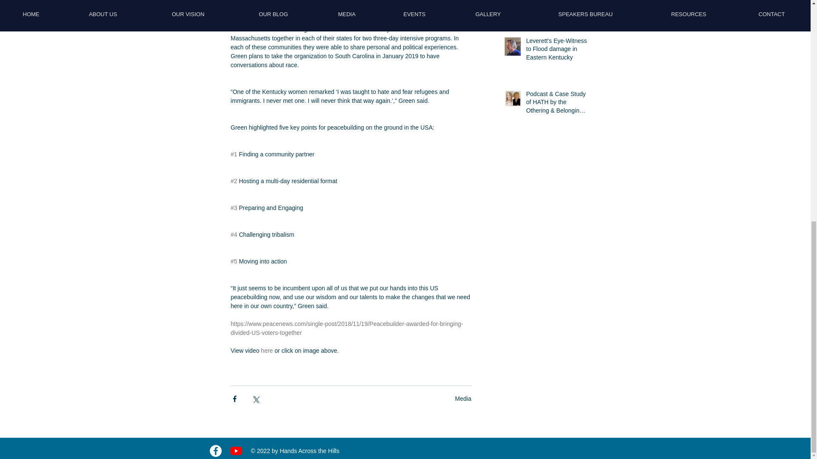  What do you see at coordinates (463, 399) in the screenshot?
I see `Media` at bounding box center [463, 399].